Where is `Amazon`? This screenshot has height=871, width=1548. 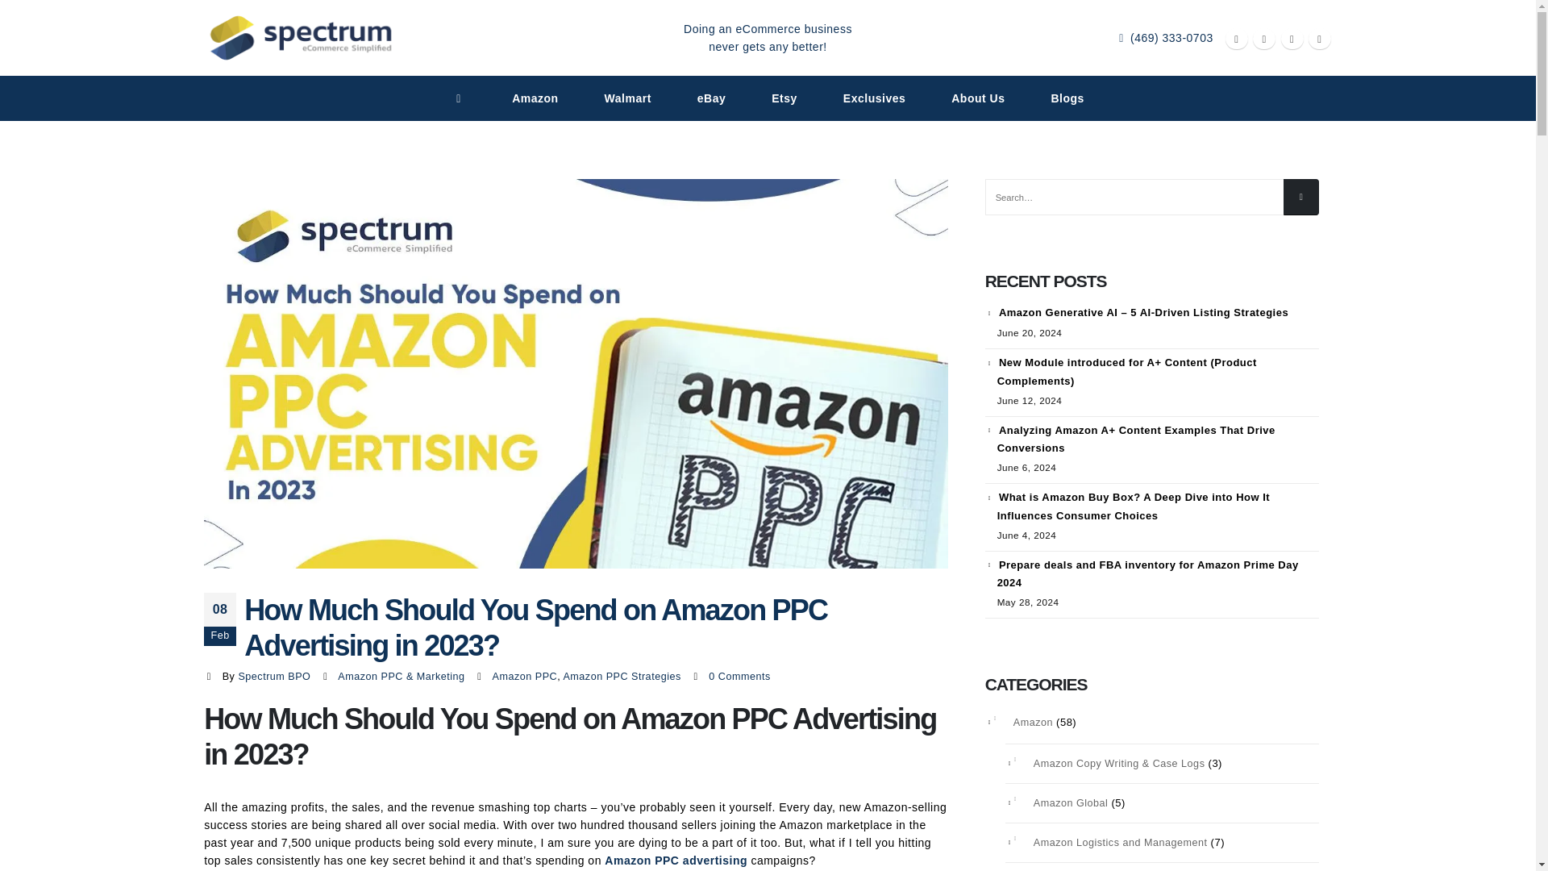 Amazon is located at coordinates (535, 98).